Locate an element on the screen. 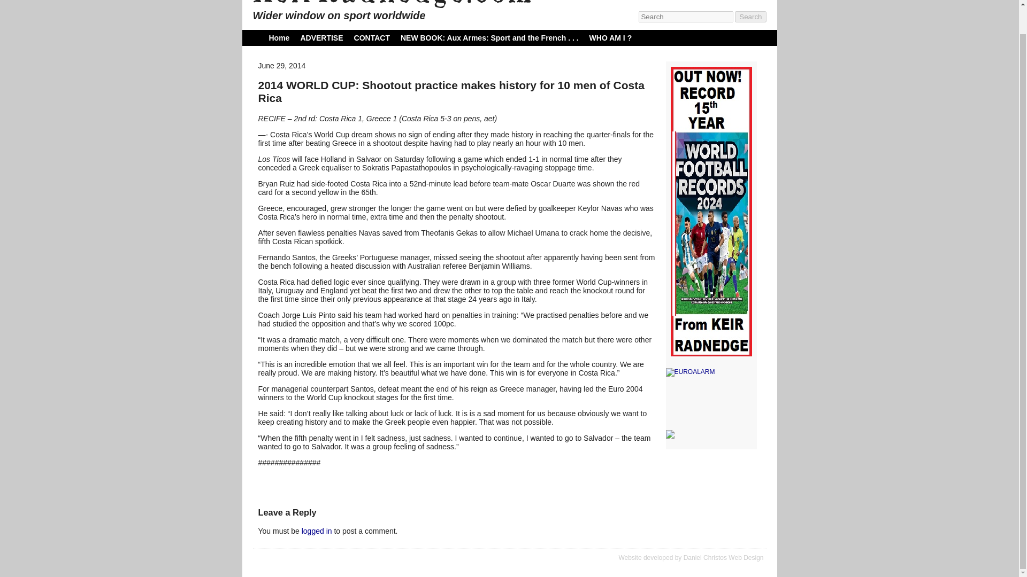 Image resolution: width=1027 pixels, height=577 pixels. ADVERTISE is located at coordinates (321, 37).